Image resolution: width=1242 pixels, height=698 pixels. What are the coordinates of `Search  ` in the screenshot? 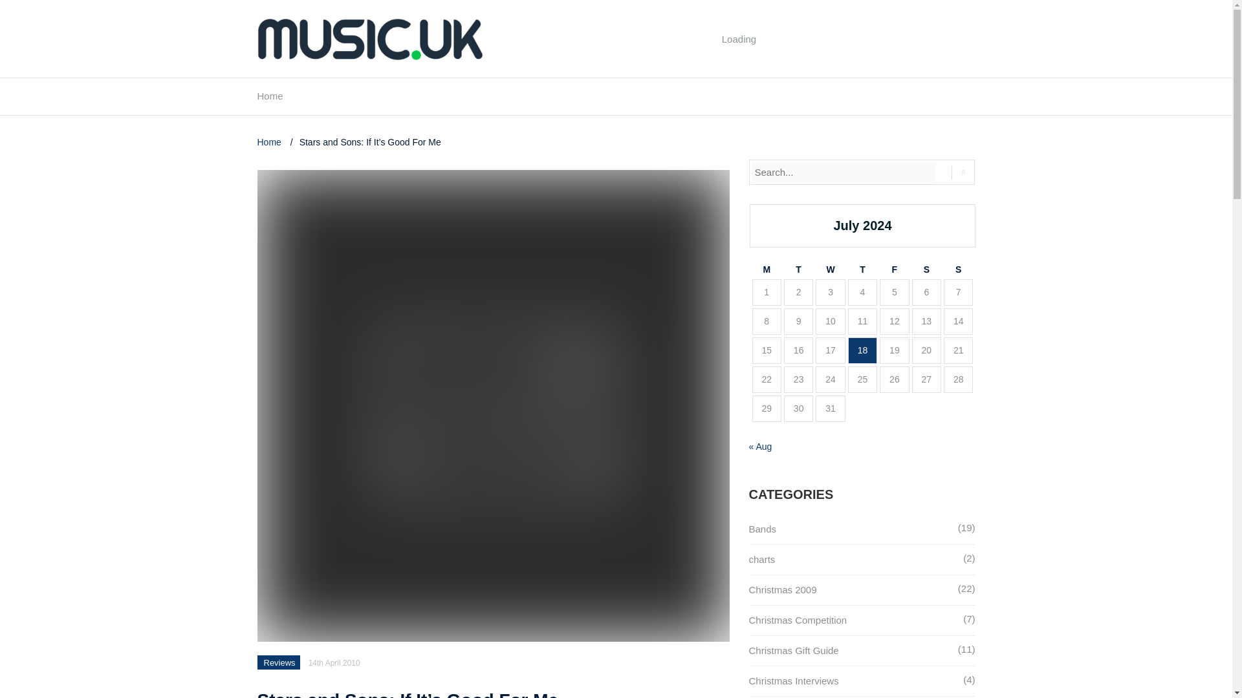 It's located at (963, 172).